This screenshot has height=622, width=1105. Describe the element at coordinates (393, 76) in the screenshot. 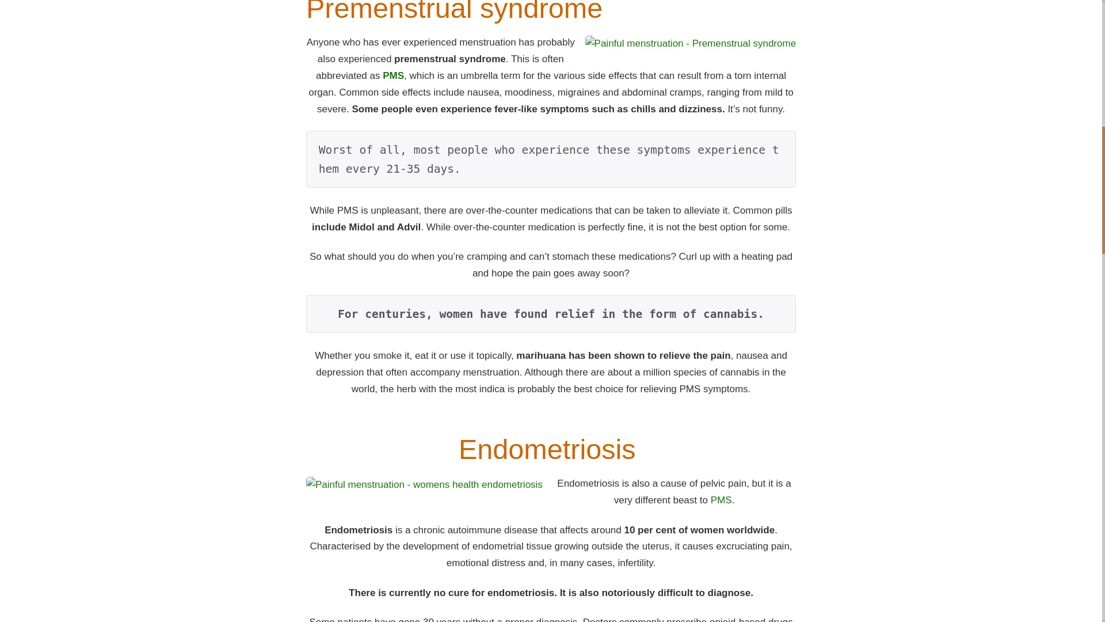

I see `PMS` at that location.